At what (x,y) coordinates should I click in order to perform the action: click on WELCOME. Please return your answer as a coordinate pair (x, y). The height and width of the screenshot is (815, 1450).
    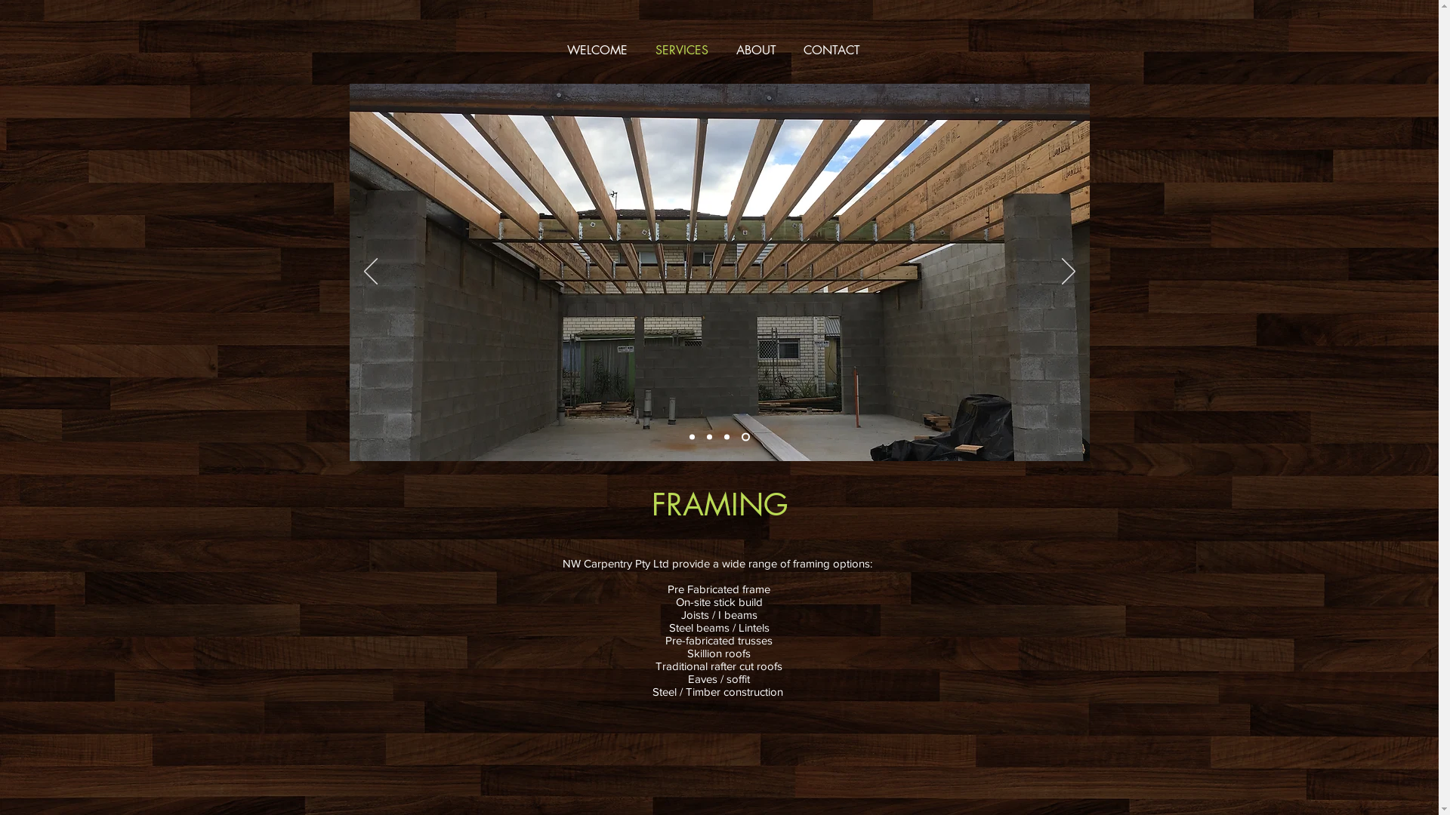
    Looking at the image, I should click on (597, 51).